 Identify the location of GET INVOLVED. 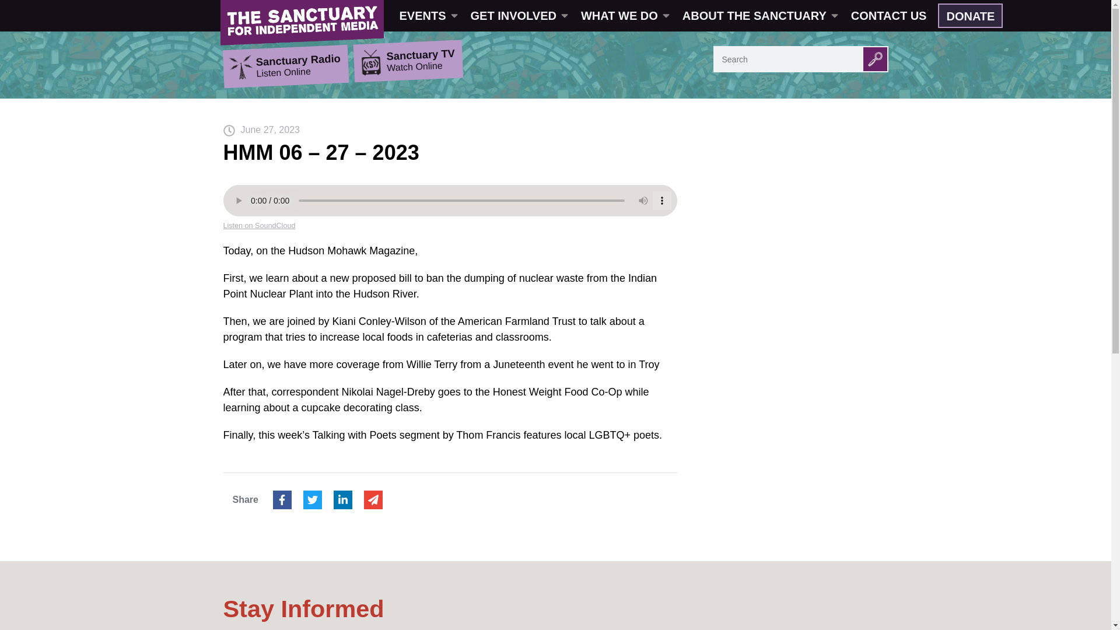
(518, 15).